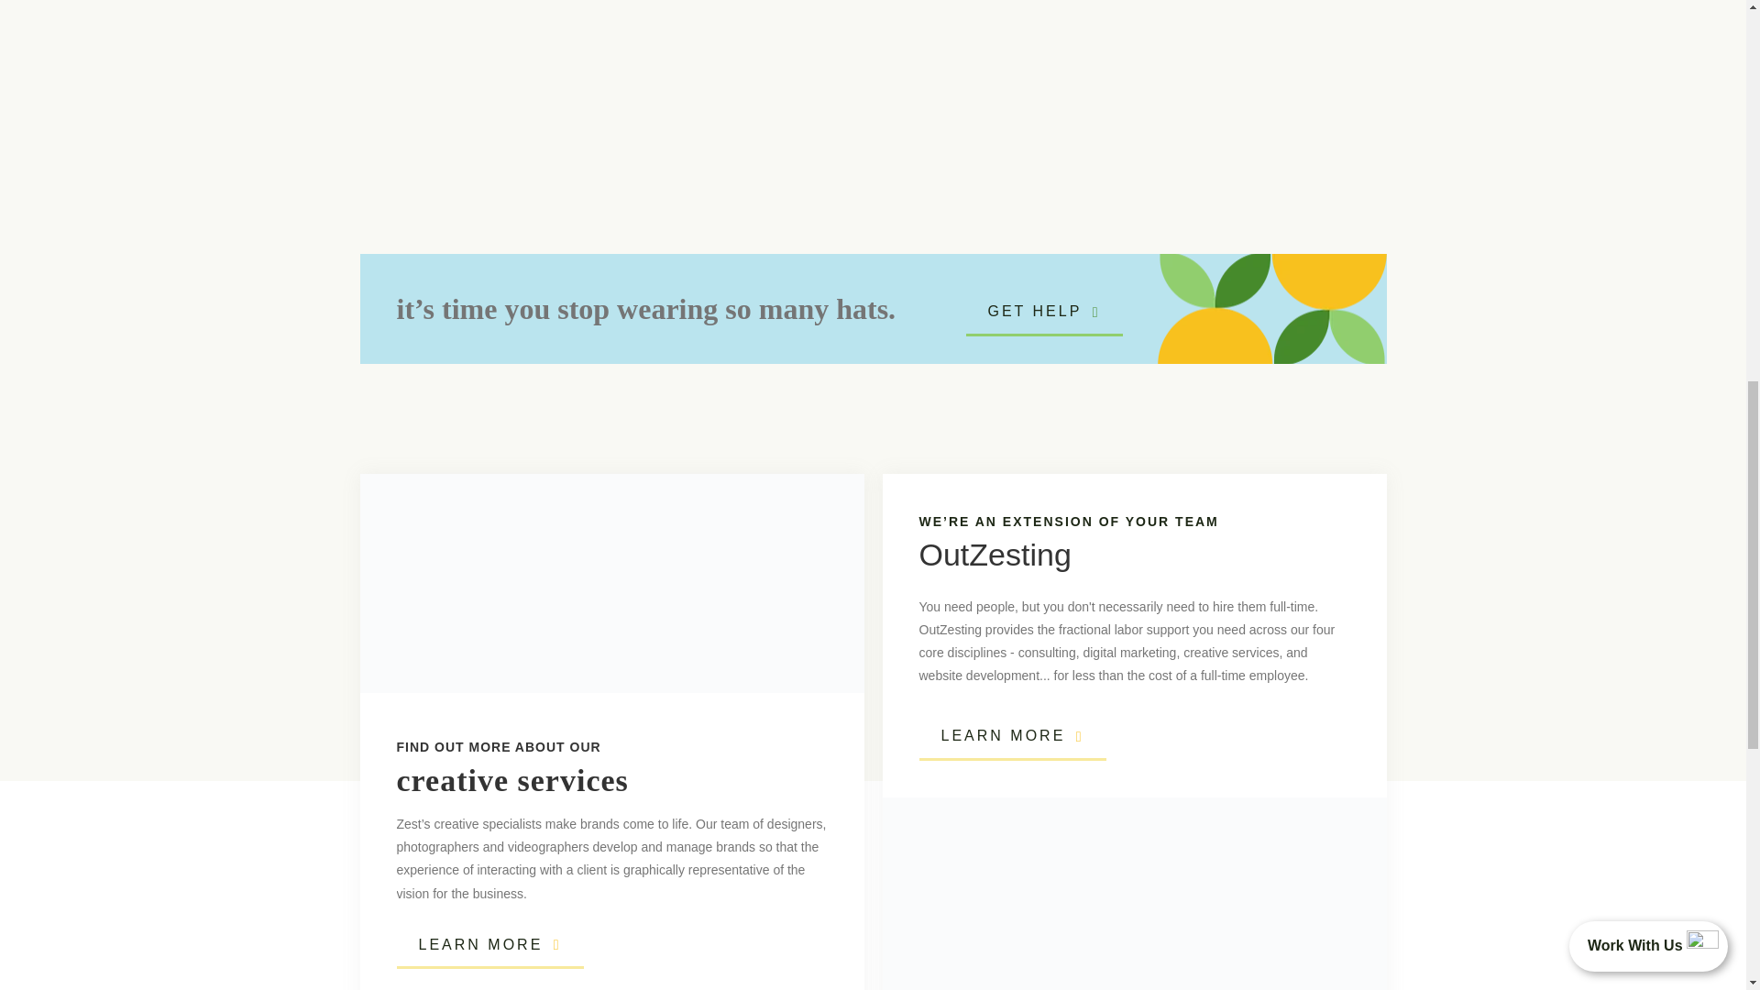  Describe the element at coordinates (1012, 737) in the screenshot. I see `LEARN MORE` at that location.